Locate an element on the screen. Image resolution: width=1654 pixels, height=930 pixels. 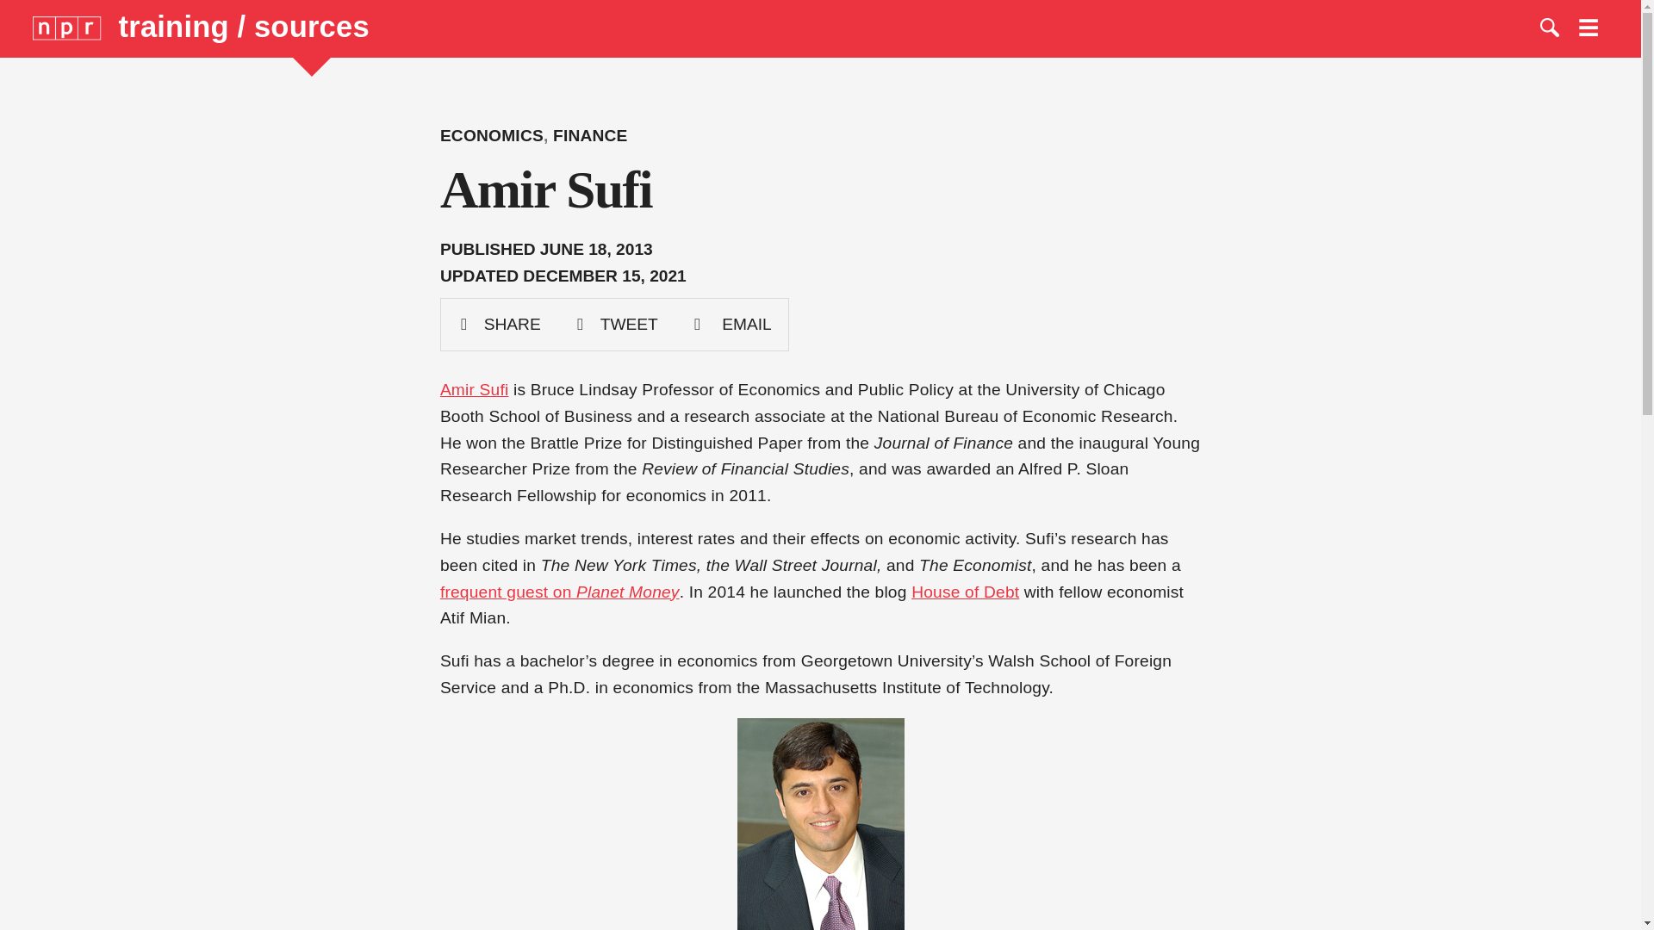
House of Debt is located at coordinates (965, 591).